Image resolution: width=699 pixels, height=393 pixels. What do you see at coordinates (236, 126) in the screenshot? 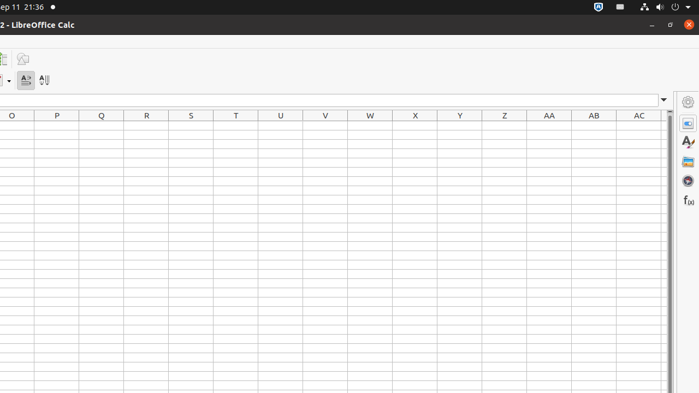
I see `T1` at bounding box center [236, 126].